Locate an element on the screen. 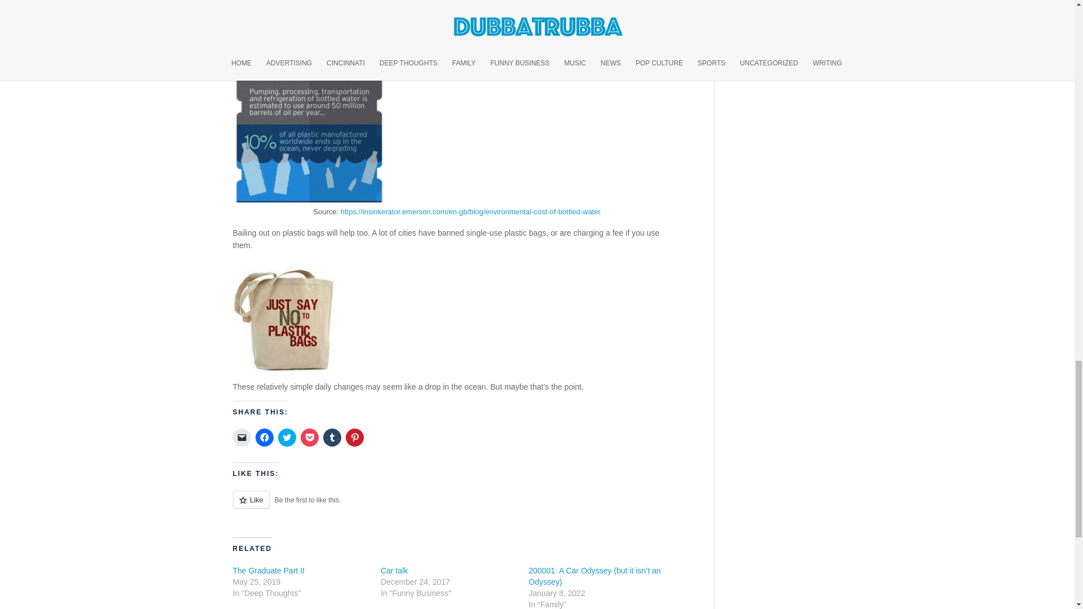  Like or Reblog is located at coordinates (457, 506).